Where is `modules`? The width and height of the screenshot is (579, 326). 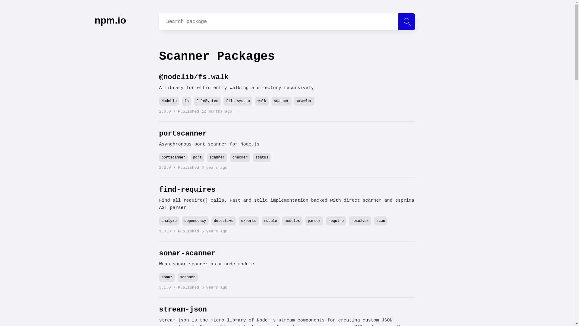
modules is located at coordinates (292, 221).